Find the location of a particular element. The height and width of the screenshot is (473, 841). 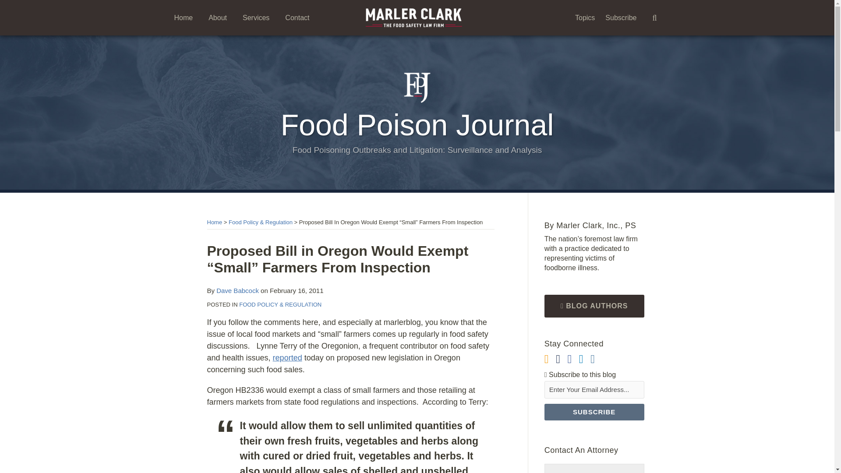

Home is located at coordinates (214, 222).